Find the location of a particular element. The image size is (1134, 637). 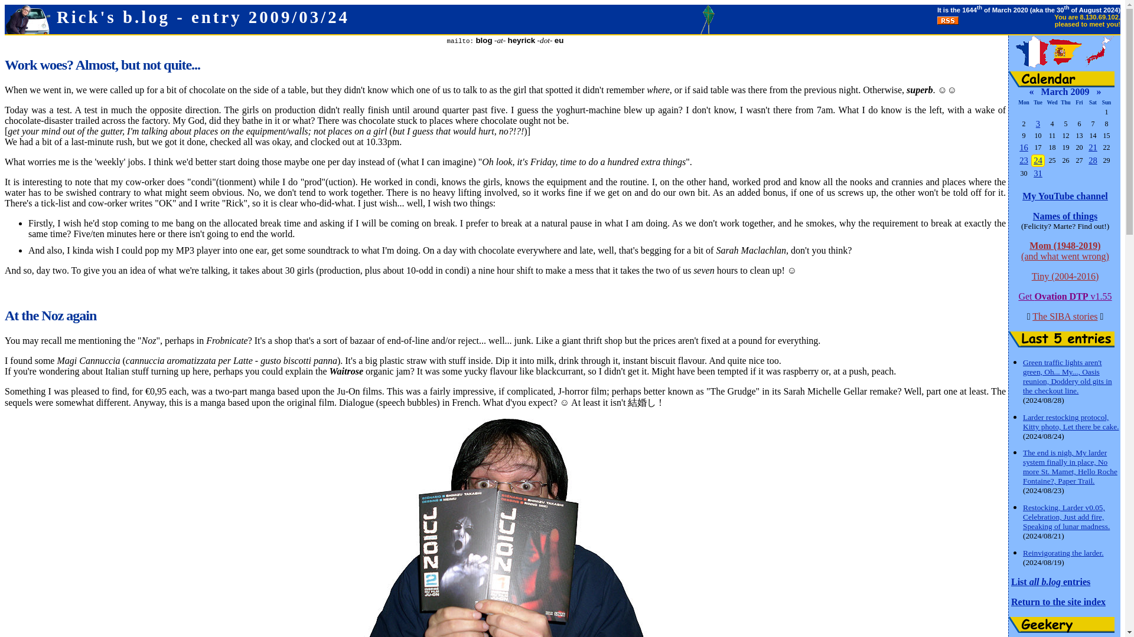

My YouTube channel is located at coordinates (1065, 196).